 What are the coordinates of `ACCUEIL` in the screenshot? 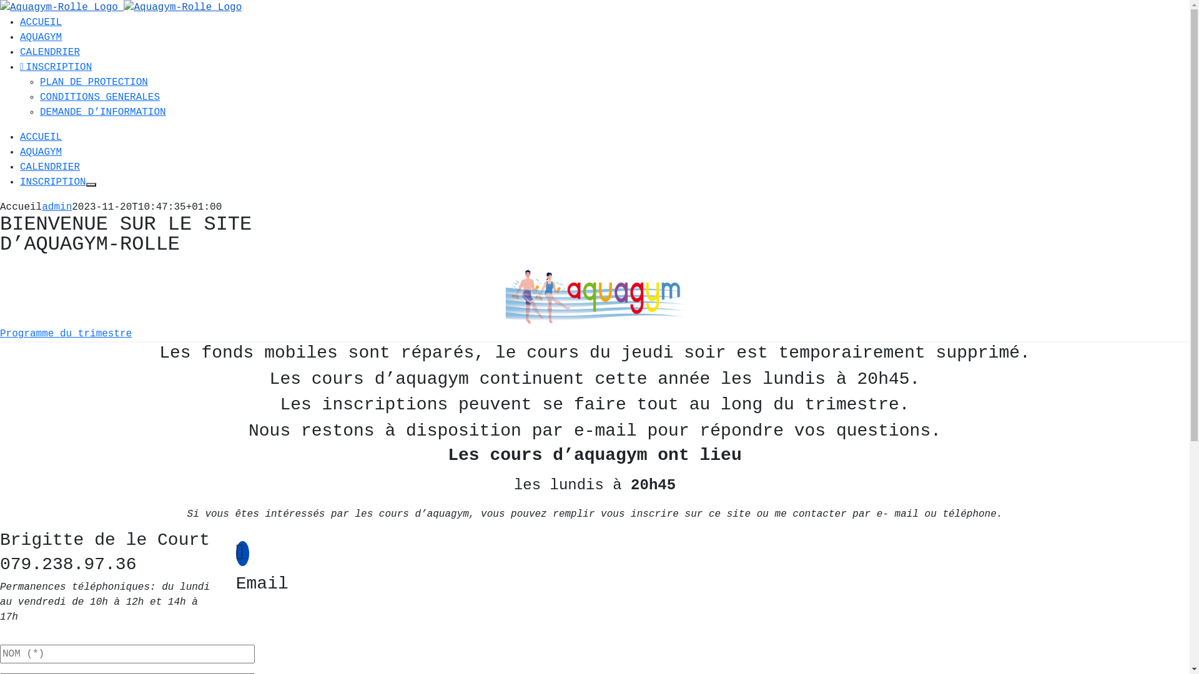 It's located at (41, 137).